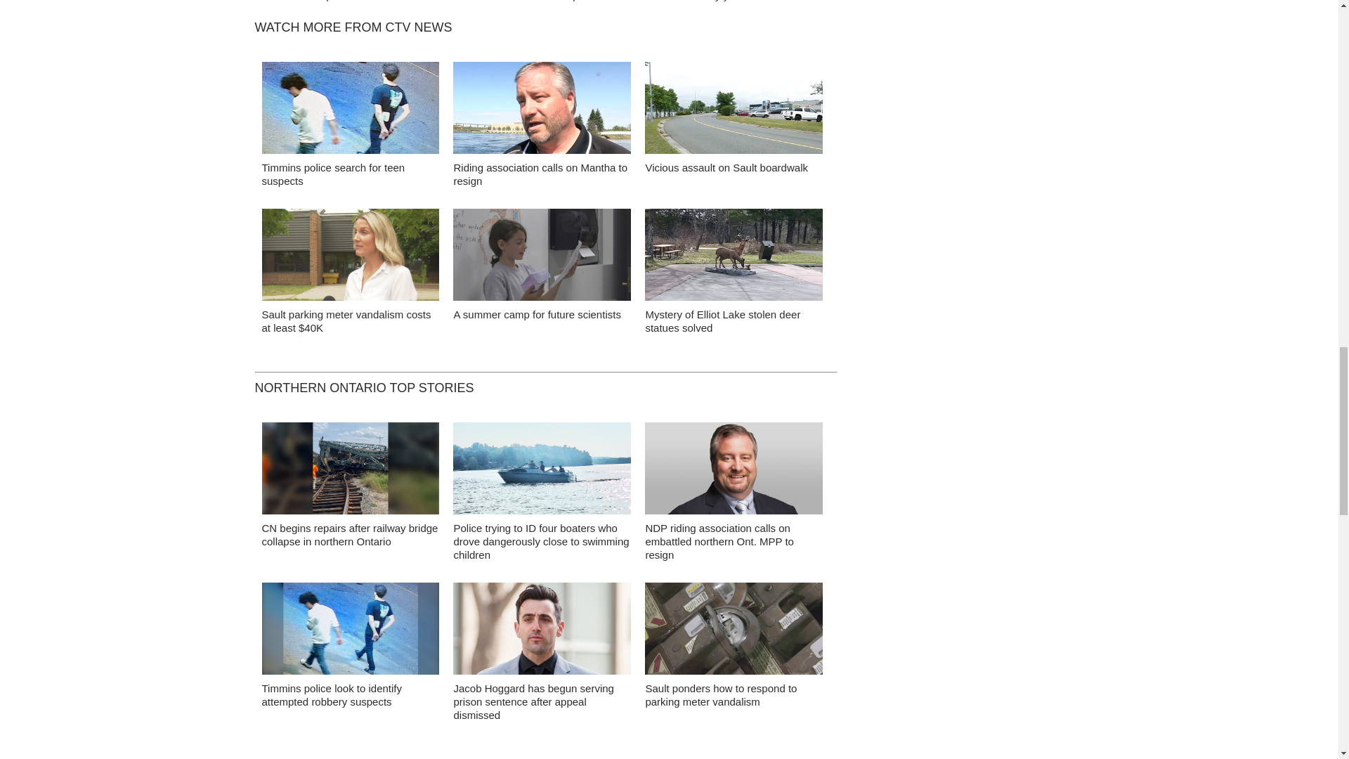 This screenshot has height=759, width=1349. What do you see at coordinates (350, 254) in the screenshot?
I see `false` at bounding box center [350, 254].